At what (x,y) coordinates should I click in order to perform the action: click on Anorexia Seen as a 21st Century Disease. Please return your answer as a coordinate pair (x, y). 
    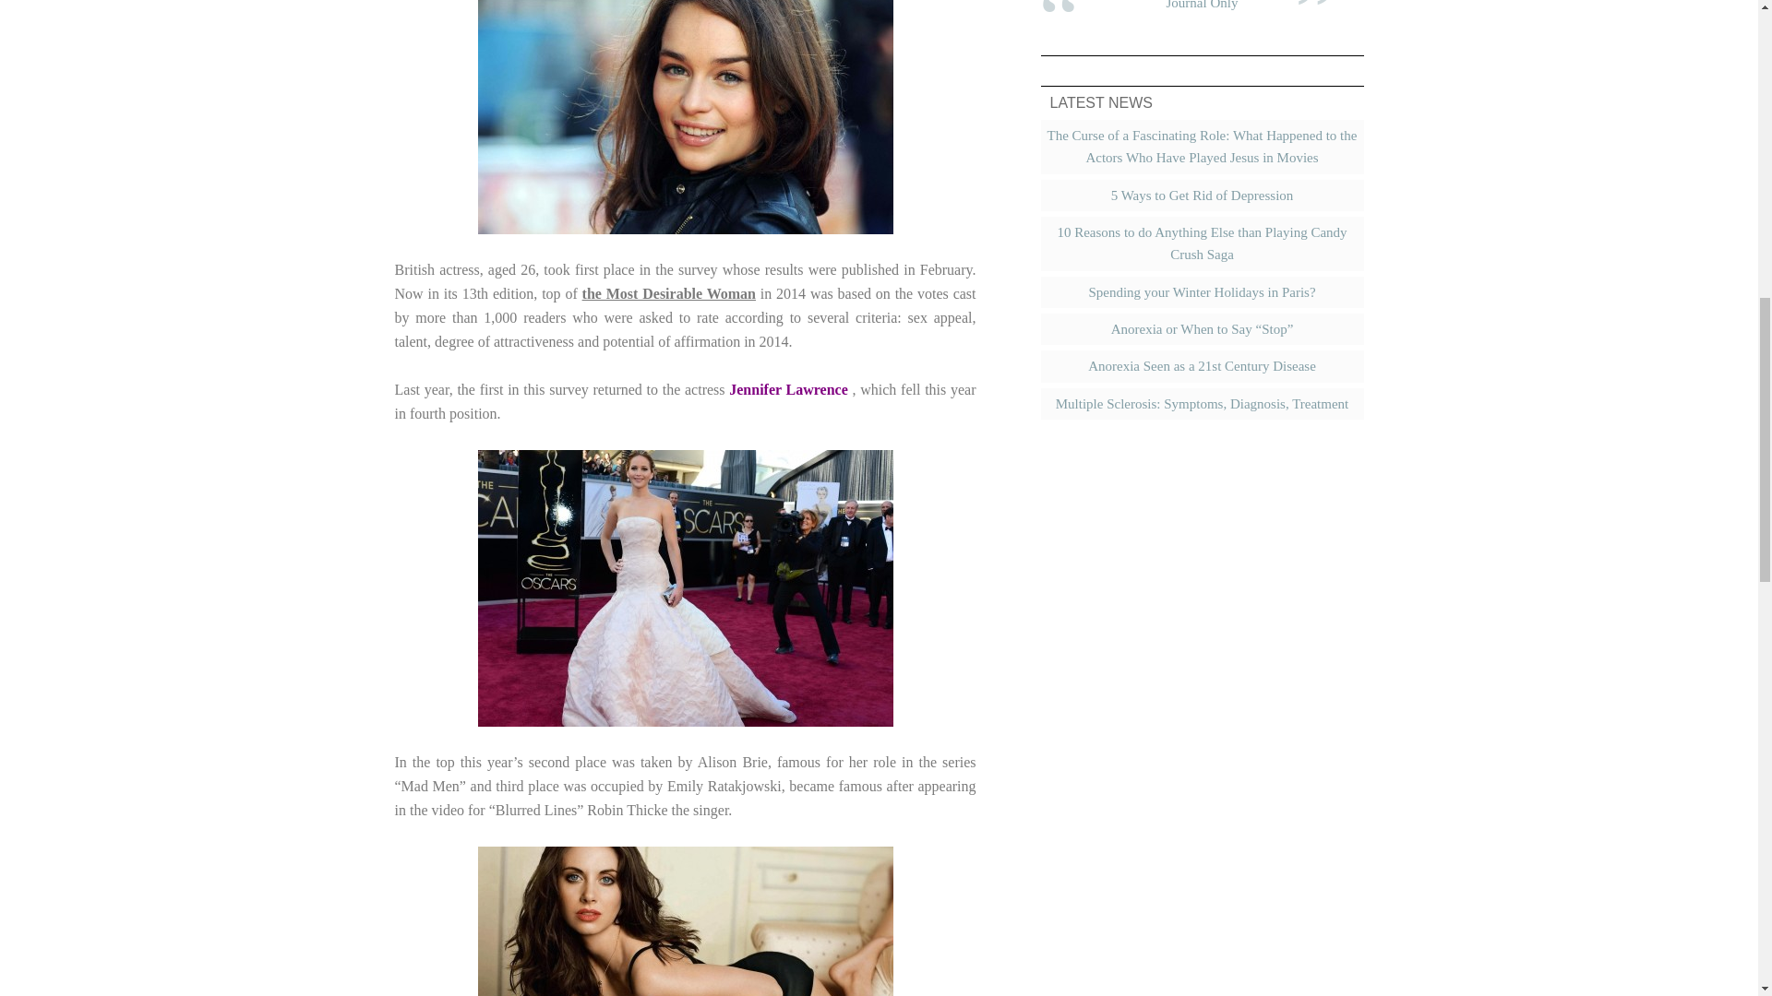
    Looking at the image, I should click on (1202, 365).